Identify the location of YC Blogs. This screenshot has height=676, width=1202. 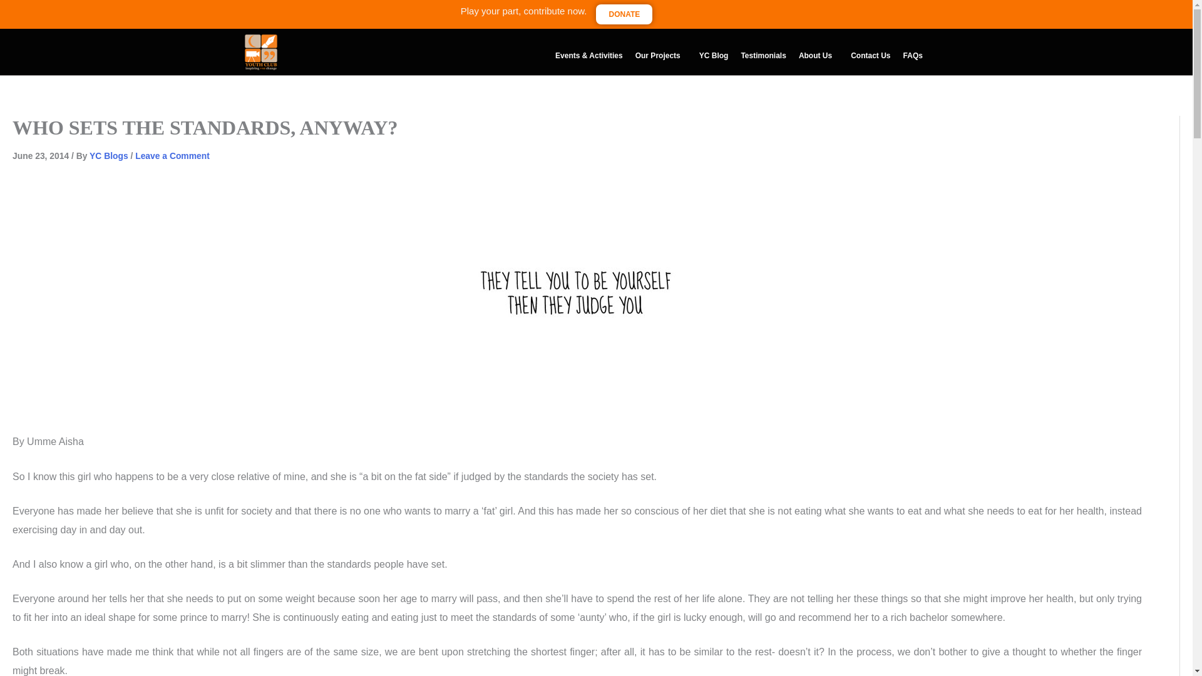
(109, 155).